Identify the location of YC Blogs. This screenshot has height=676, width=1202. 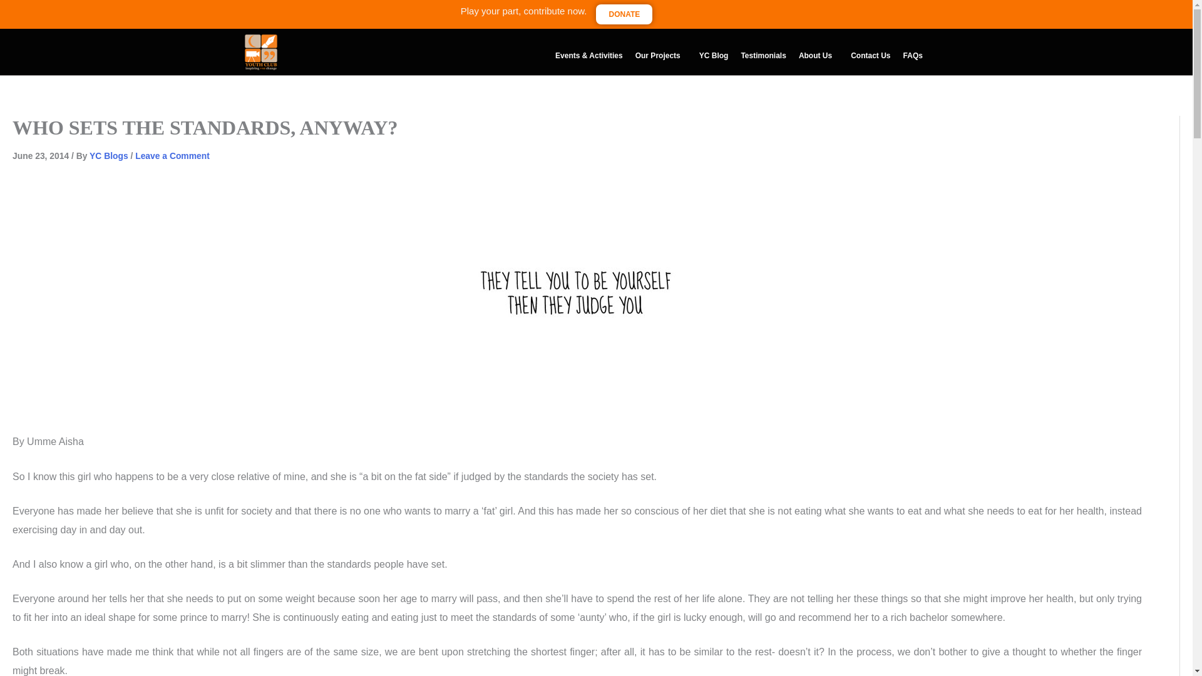
(109, 155).